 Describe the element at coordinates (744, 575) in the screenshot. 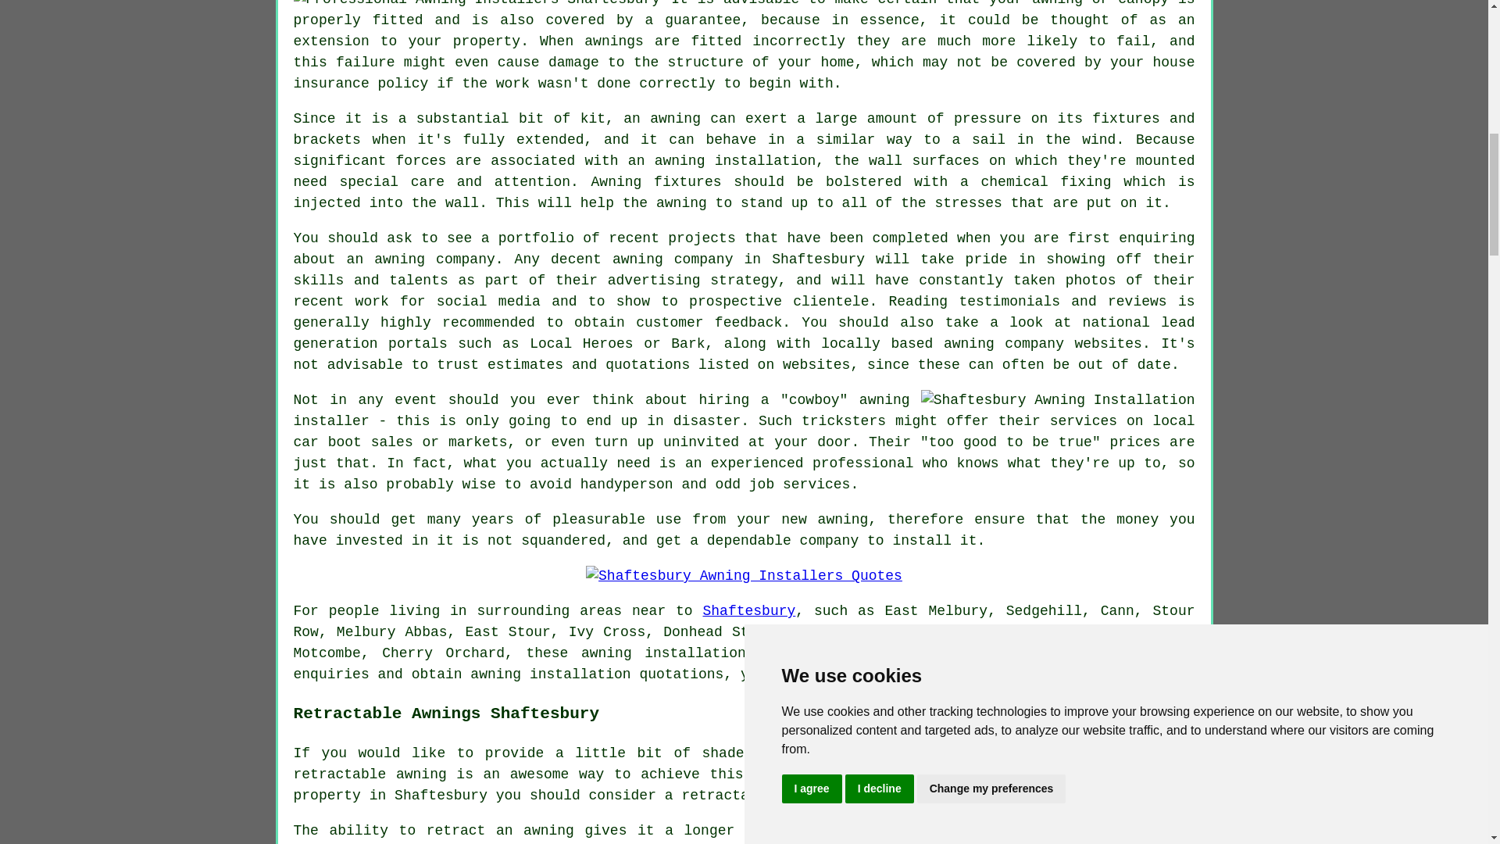

I see `Shaftesbury Awning Installers Quotes` at that location.